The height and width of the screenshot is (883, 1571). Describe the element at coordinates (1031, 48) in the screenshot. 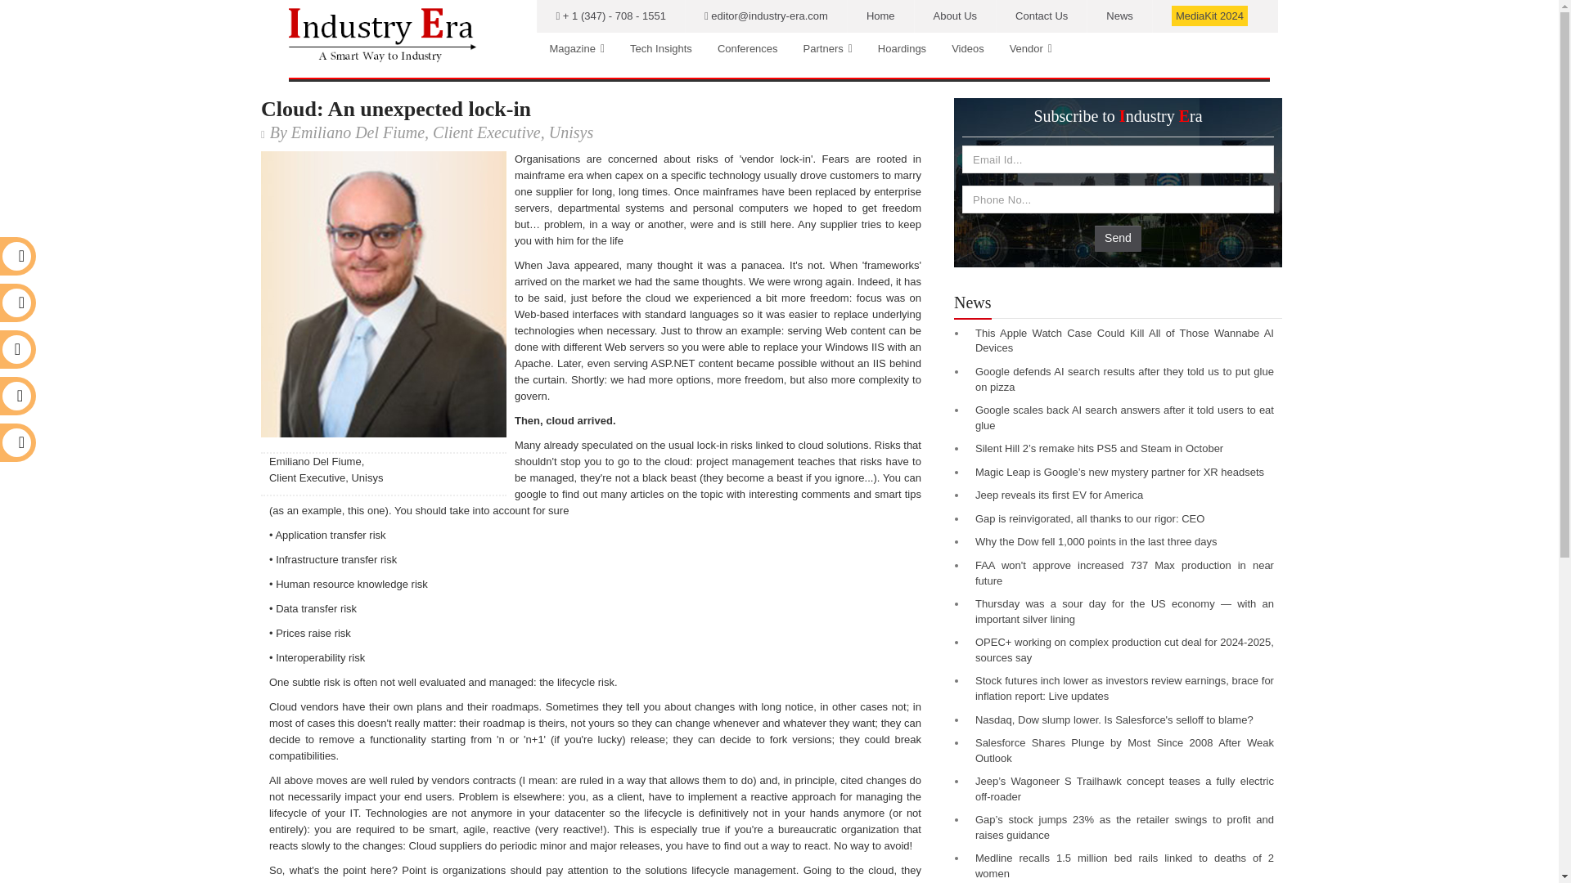

I see `Vendor` at that location.